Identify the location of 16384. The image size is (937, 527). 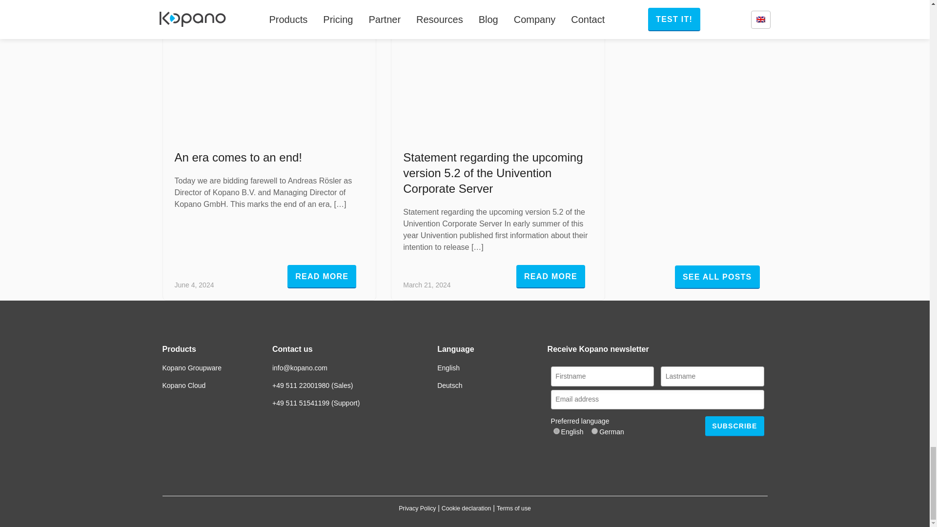
(594, 430).